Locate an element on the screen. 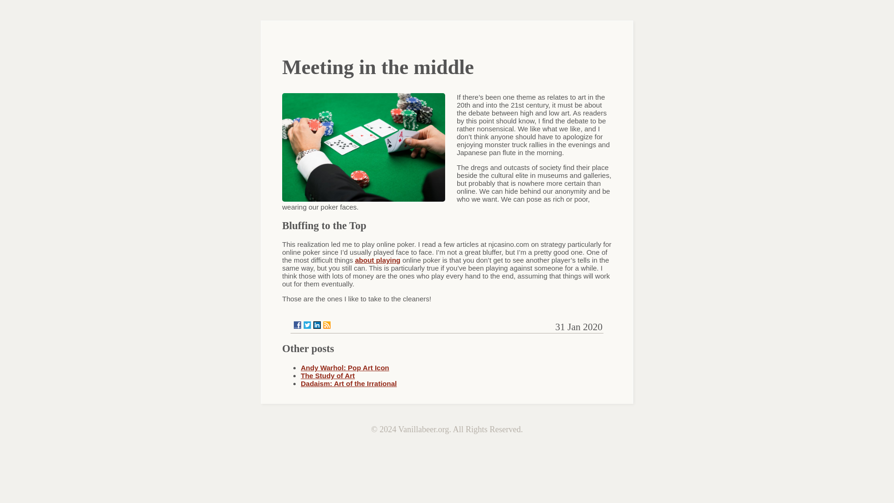  Andy Warhol: Pop Art Icon is located at coordinates (345, 367).